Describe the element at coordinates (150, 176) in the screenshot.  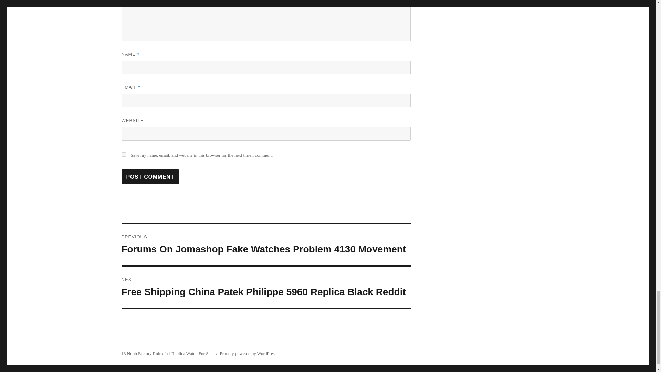
I see `Post Comment` at that location.